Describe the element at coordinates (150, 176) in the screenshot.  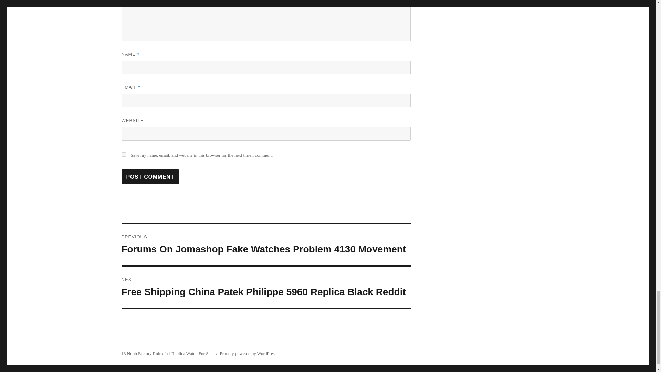
I see `Post Comment` at that location.